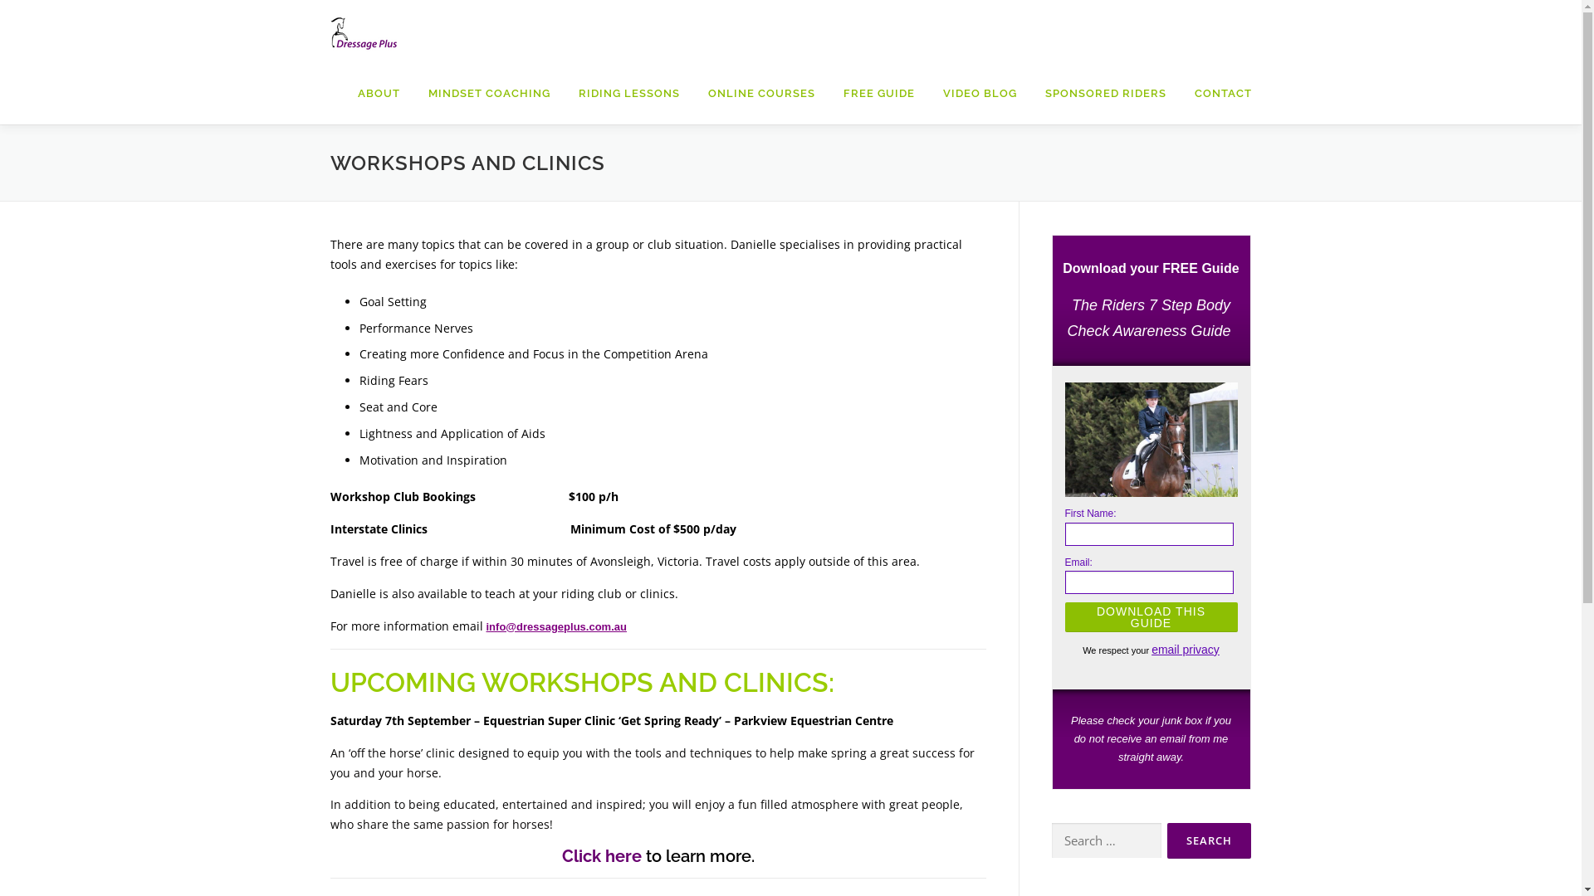 The image size is (1594, 896). What do you see at coordinates (601, 856) in the screenshot?
I see `Click here` at bounding box center [601, 856].